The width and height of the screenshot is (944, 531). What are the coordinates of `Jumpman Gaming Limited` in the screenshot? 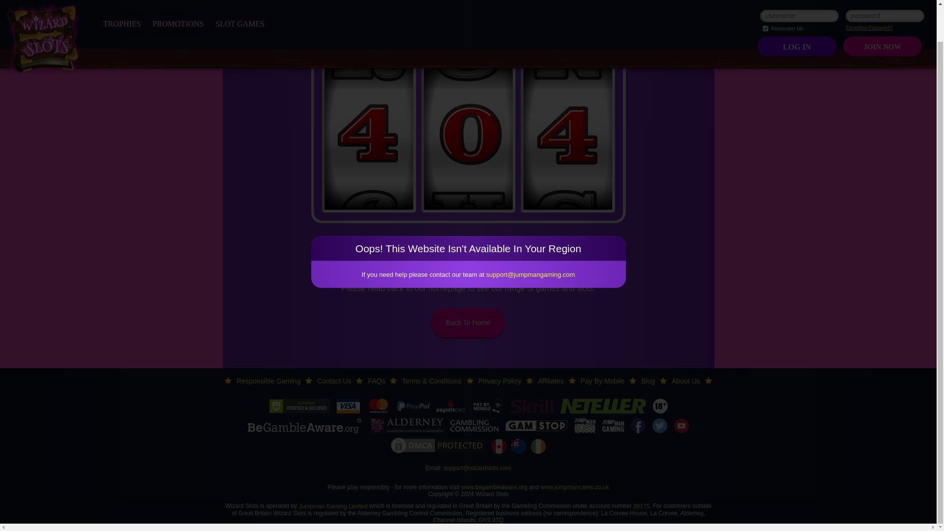 It's located at (333, 506).